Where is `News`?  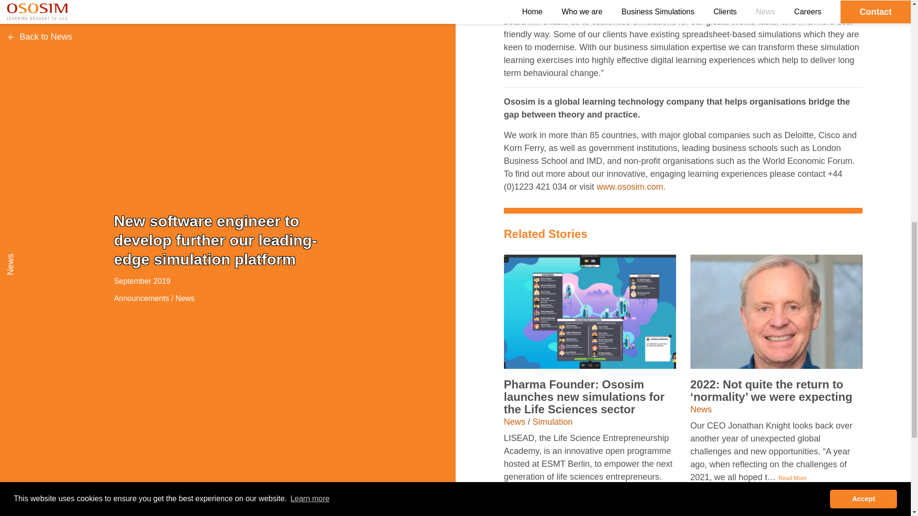 News is located at coordinates (701, 409).